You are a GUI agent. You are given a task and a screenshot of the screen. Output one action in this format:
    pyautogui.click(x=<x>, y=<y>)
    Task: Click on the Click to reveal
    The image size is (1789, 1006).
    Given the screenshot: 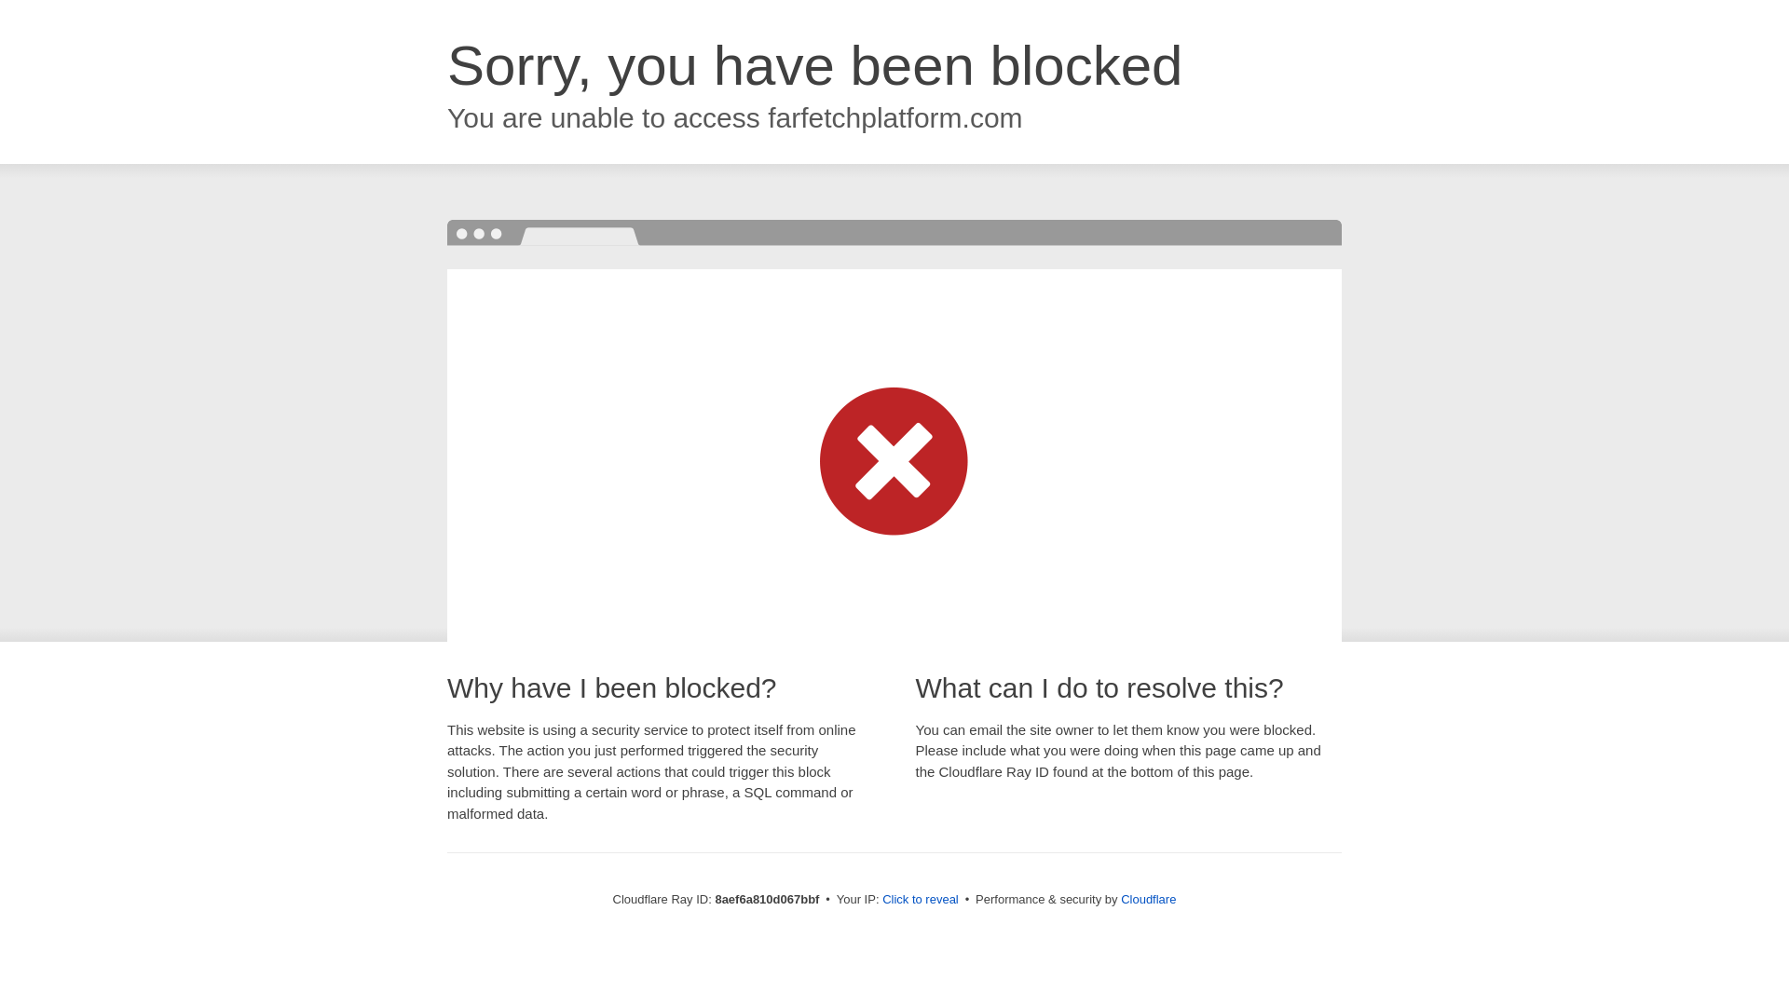 What is the action you would take?
    pyautogui.click(x=921, y=900)
    